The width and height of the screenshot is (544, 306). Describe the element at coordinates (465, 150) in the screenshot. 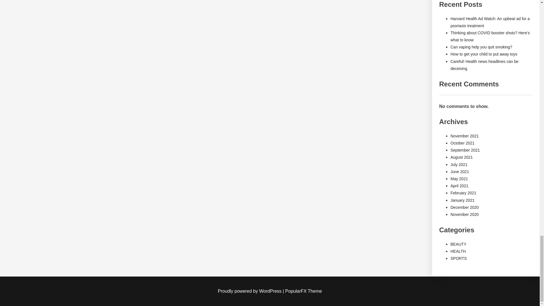

I see `September 2021` at that location.